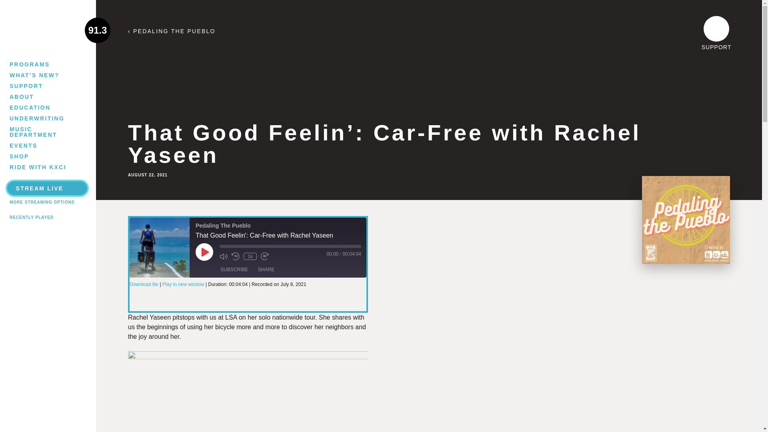 The height and width of the screenshot is (432, 768). I want to click on Subscribe, so click(234, 270).